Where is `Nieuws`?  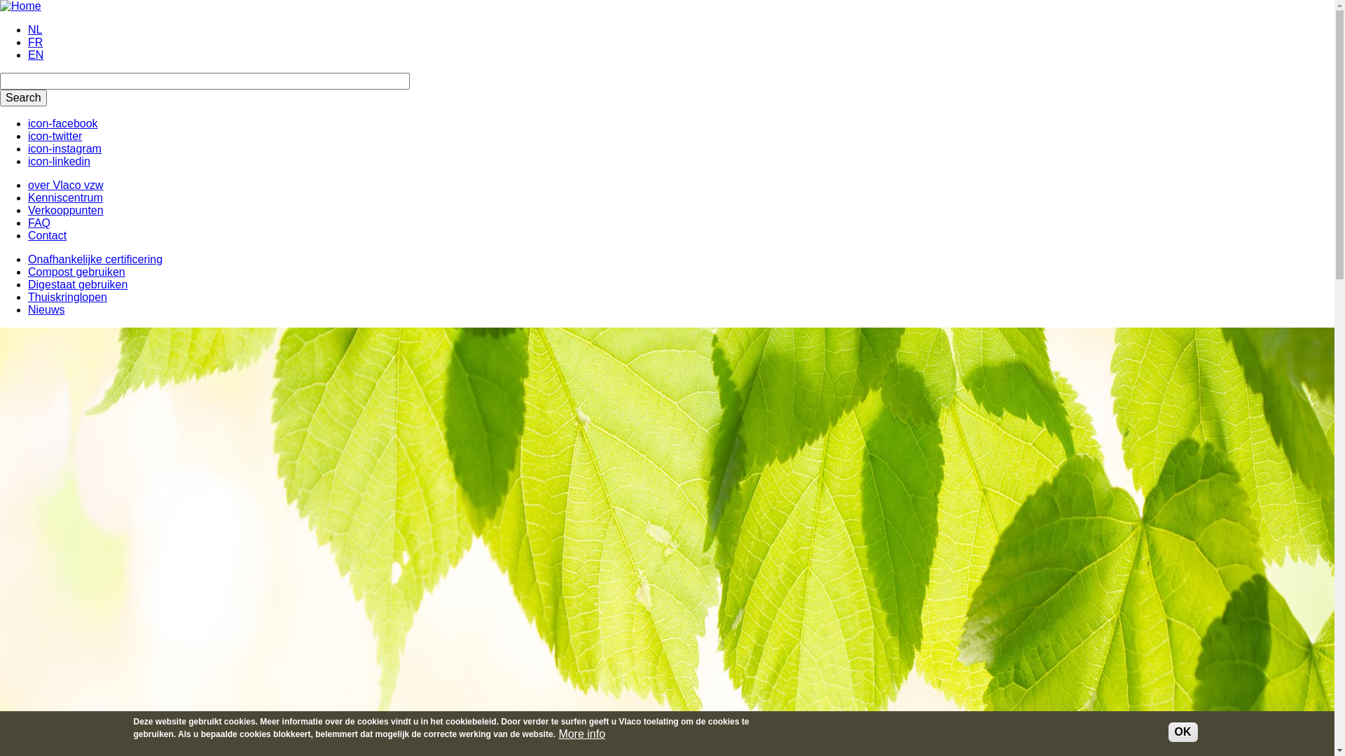 Nieuws is located at coordinates (46, 420).